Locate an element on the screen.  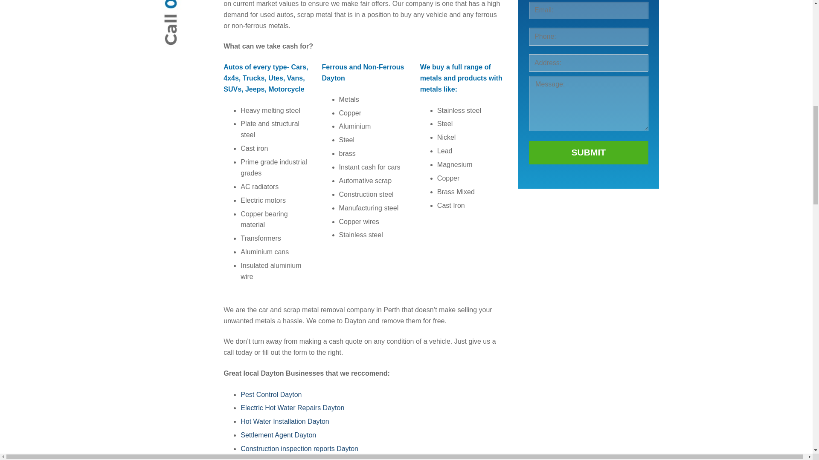
Settlement Agent Dayton is located at coordinates (278, 435).